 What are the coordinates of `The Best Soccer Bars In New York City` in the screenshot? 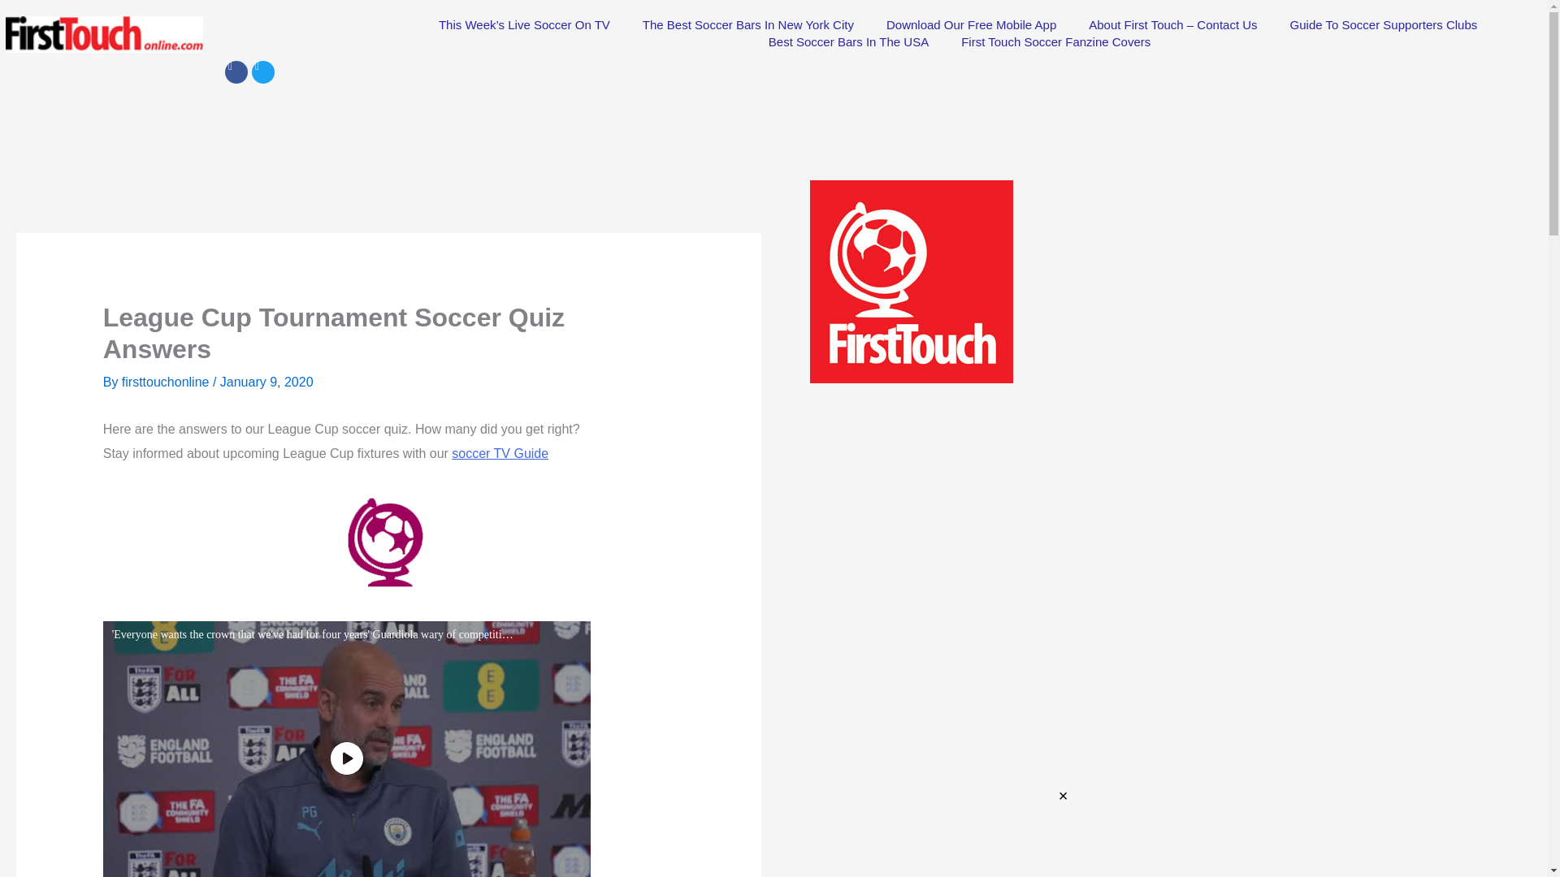 It's located at (748, 24).